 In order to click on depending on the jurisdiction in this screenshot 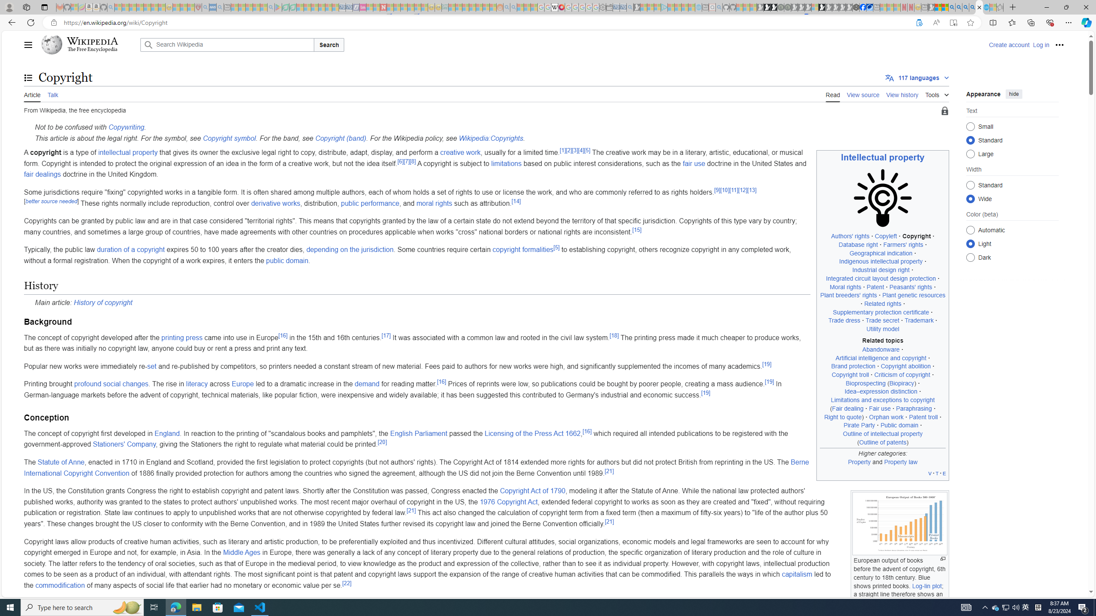, I will do `click(349, 250)`.